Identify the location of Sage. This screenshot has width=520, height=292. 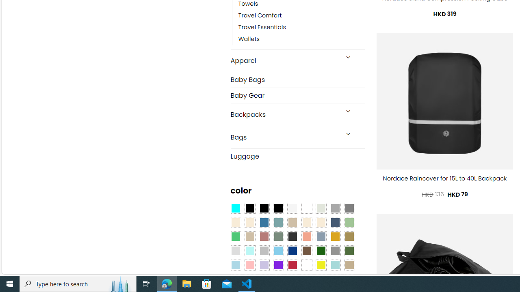
(278, 236).